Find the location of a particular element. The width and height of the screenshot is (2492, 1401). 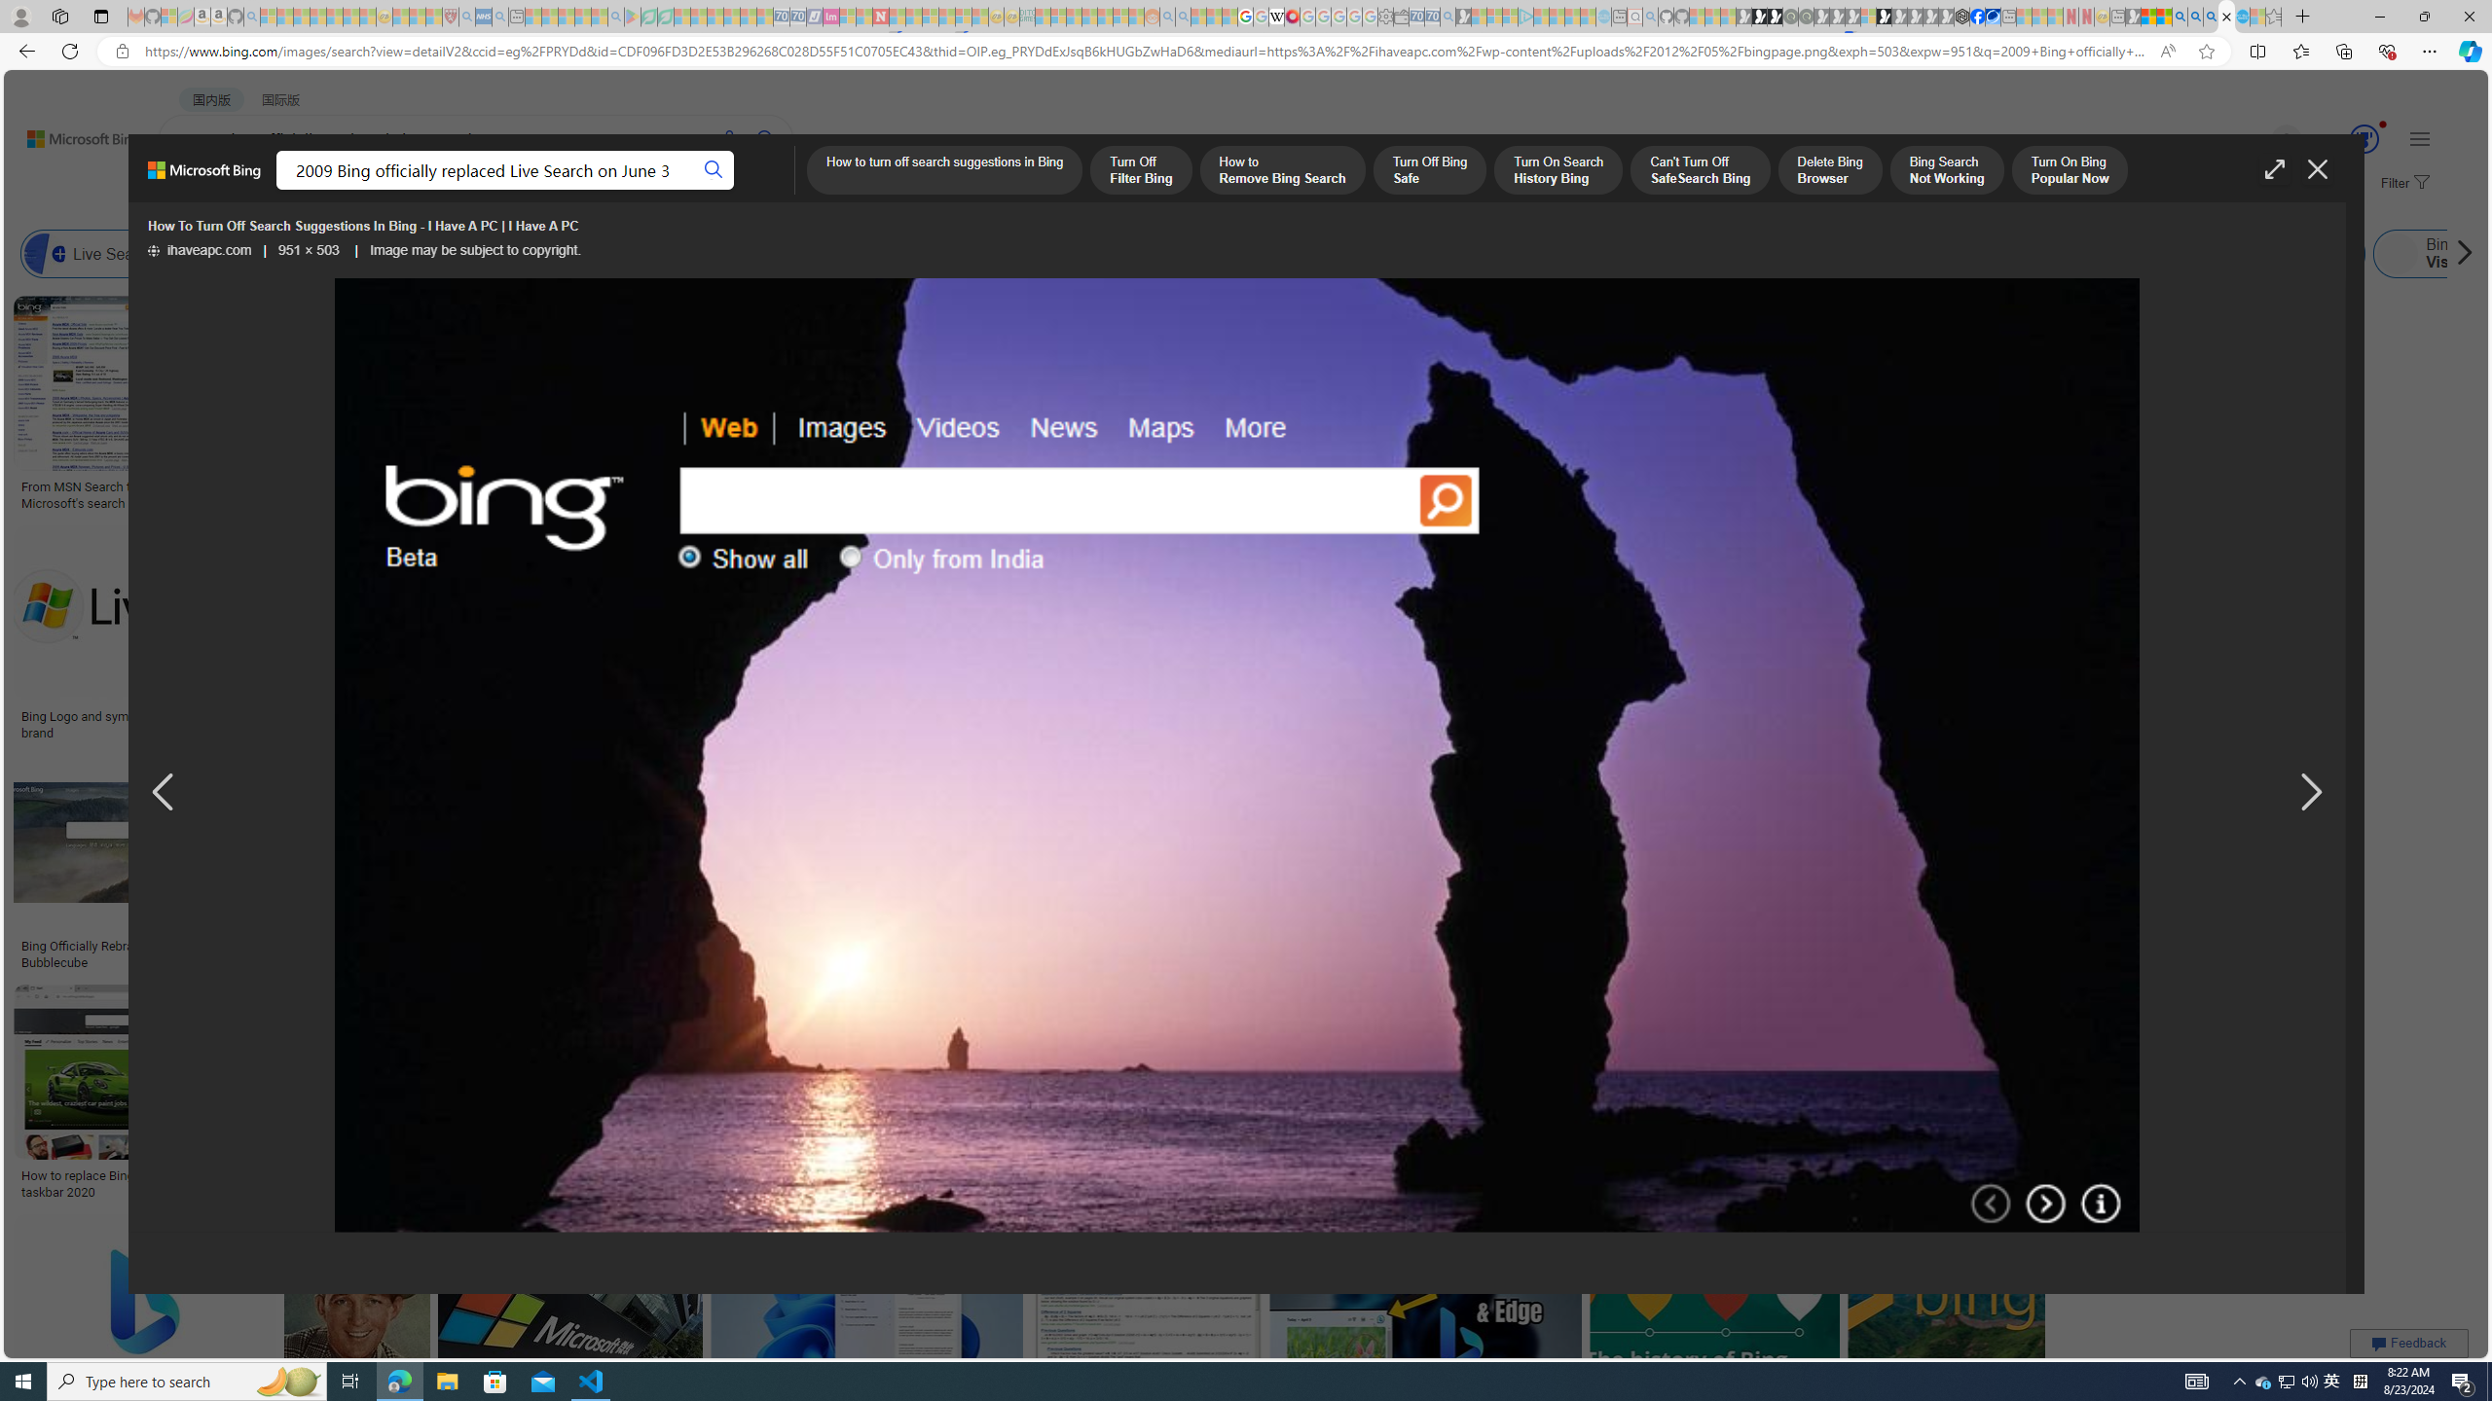

Search for: Windows Live Search is located at coordinates (2288, 254).